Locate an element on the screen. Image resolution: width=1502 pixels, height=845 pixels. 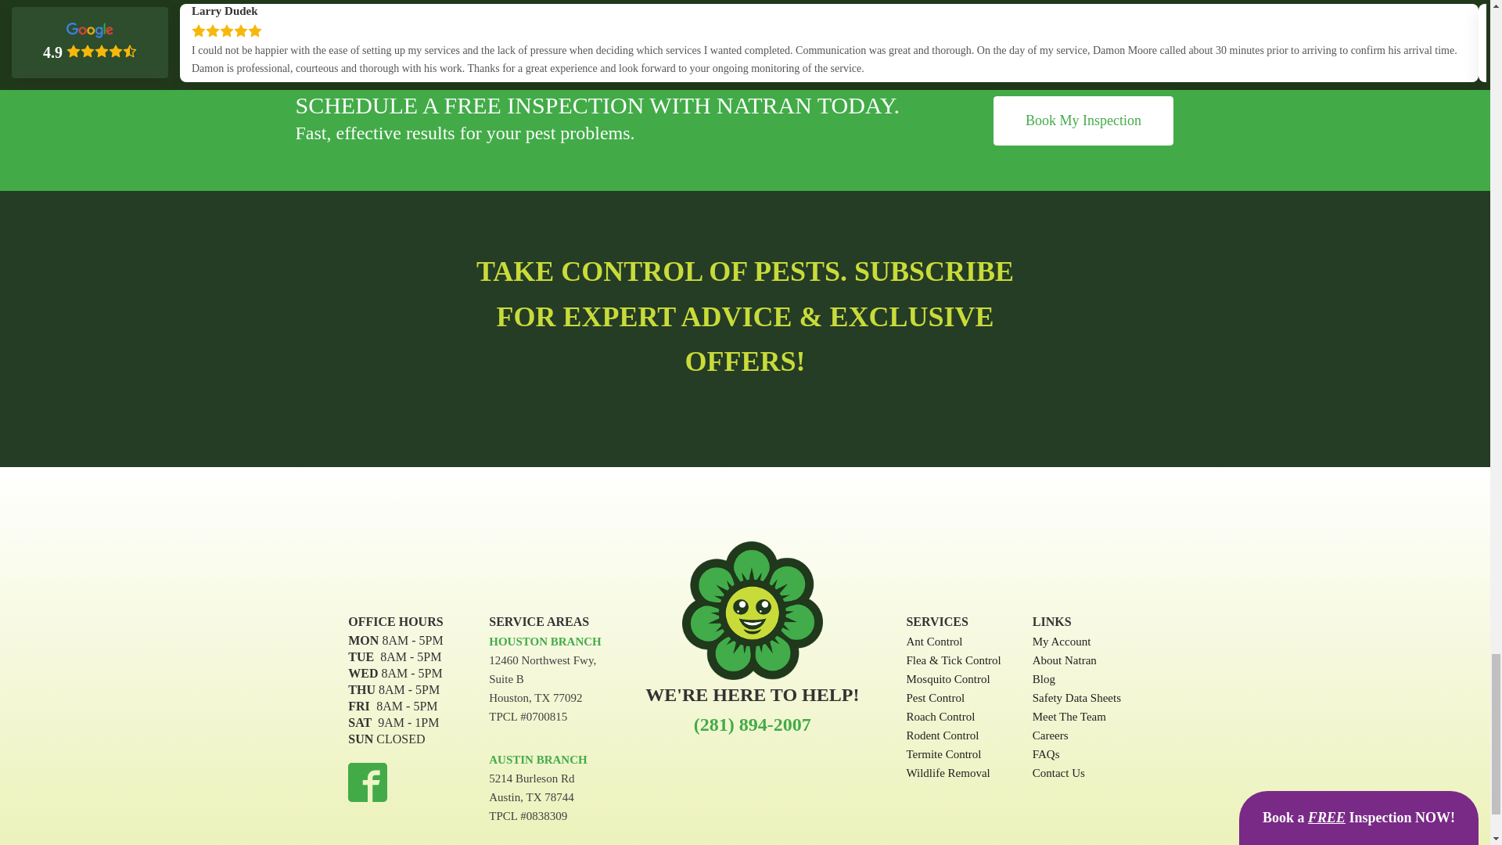
Roach Control is located at coordinates (953, 716).